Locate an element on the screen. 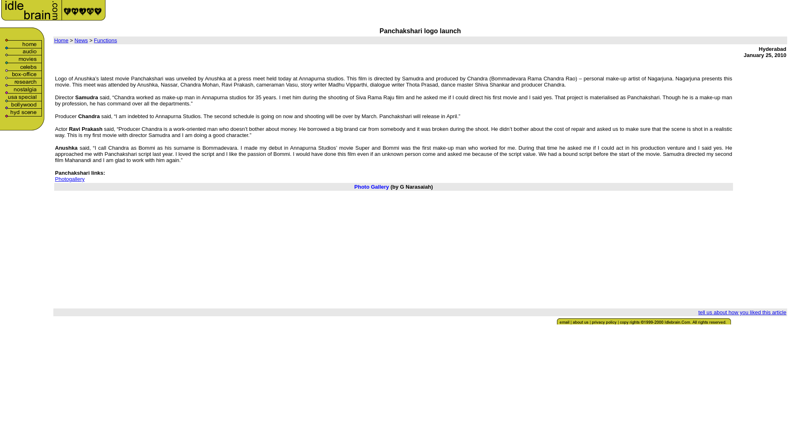  Home is located at coordinates (62, 40).